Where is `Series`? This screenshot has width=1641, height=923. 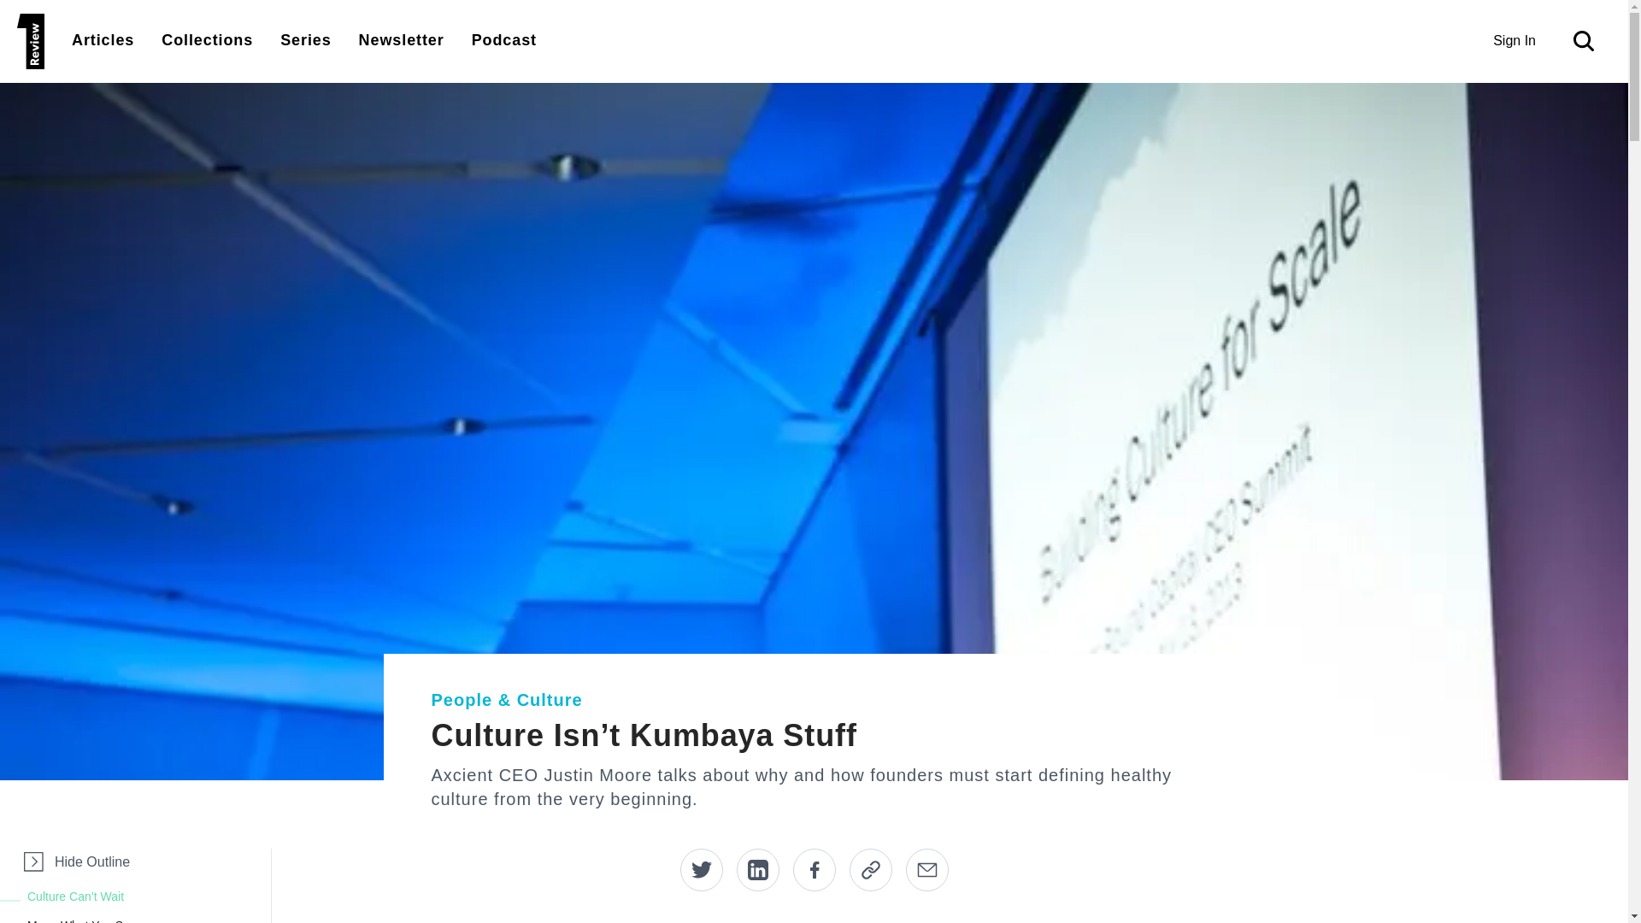
Series is located at coordinates (306, 39).